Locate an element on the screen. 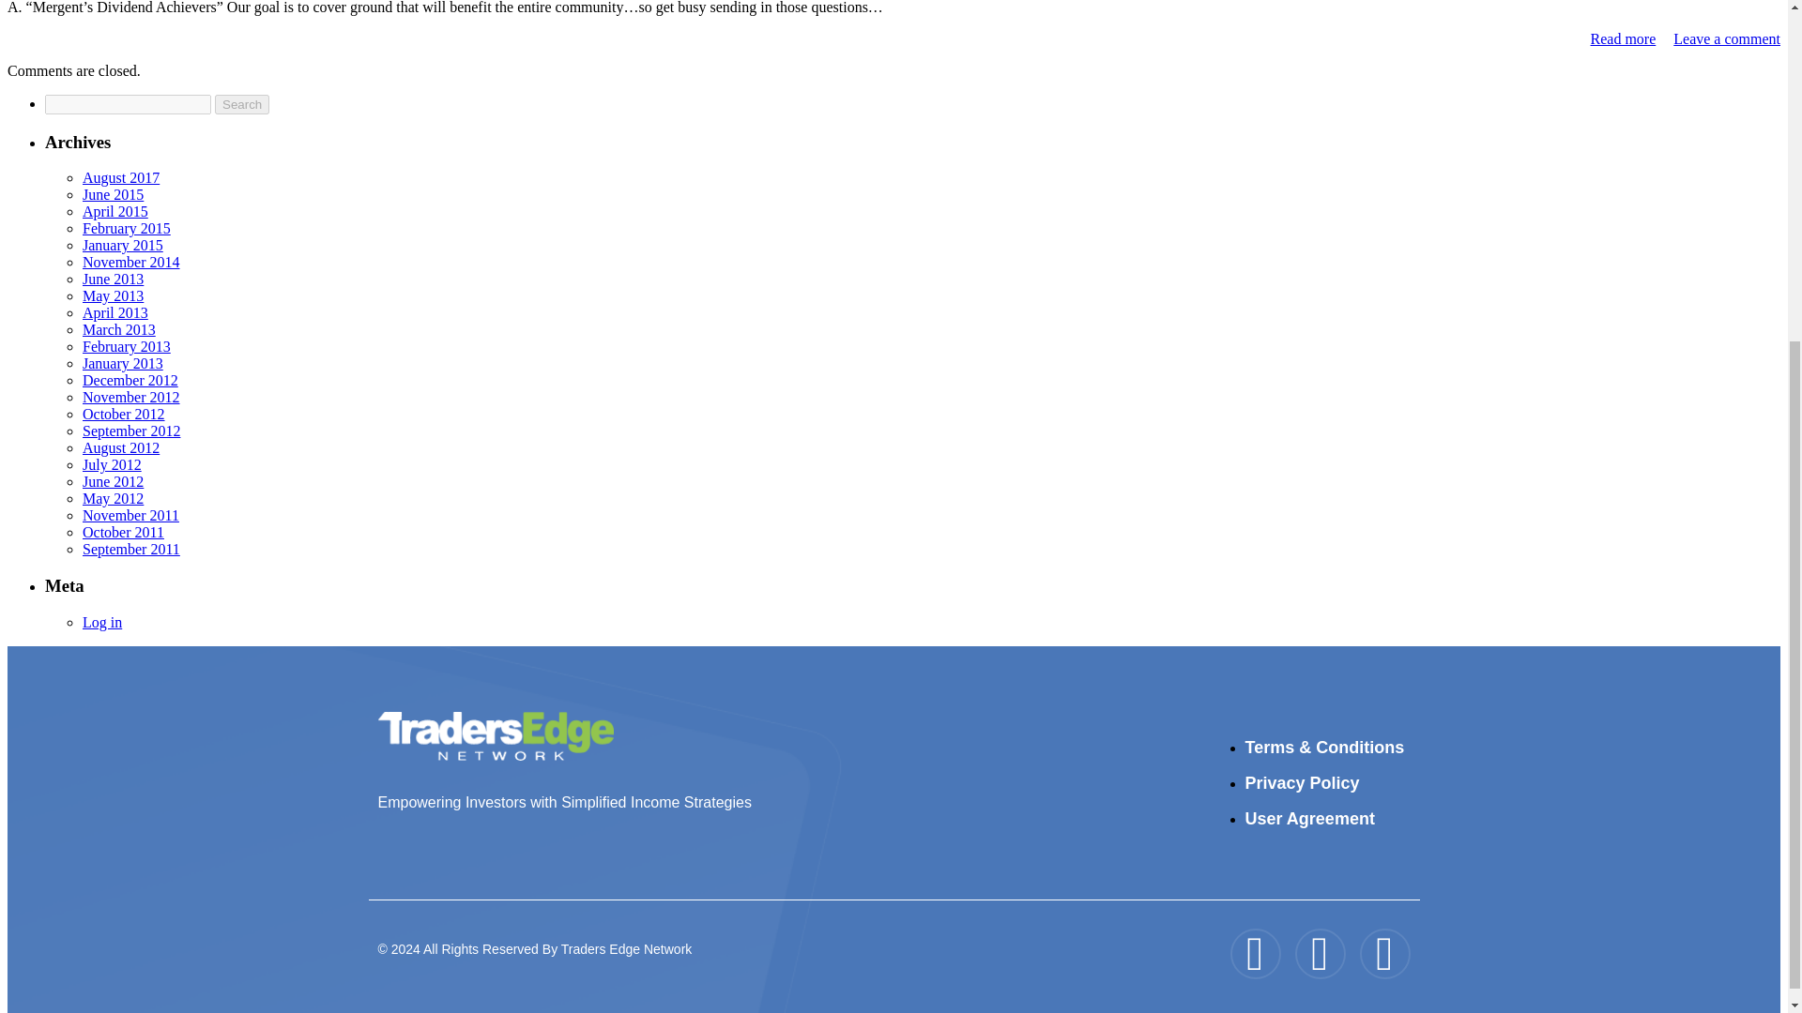 This screenshot has height=1013, width=1802. June 2015 is located at coordinates (113, 194).